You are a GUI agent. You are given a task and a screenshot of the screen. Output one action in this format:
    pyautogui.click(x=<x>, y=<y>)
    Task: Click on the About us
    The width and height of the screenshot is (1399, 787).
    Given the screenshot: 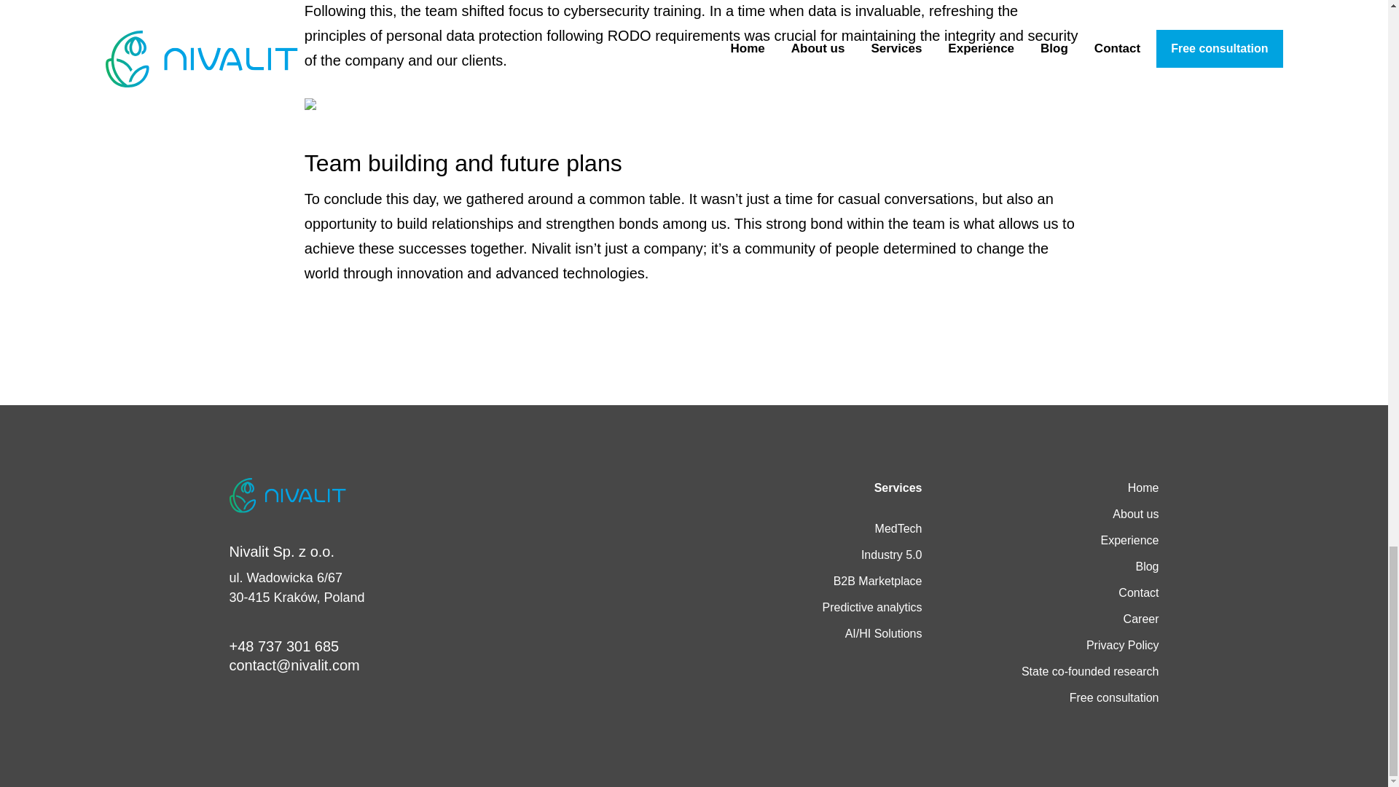 What is the action you would take?
    pyautogui.click(x=1135, y=514)
    